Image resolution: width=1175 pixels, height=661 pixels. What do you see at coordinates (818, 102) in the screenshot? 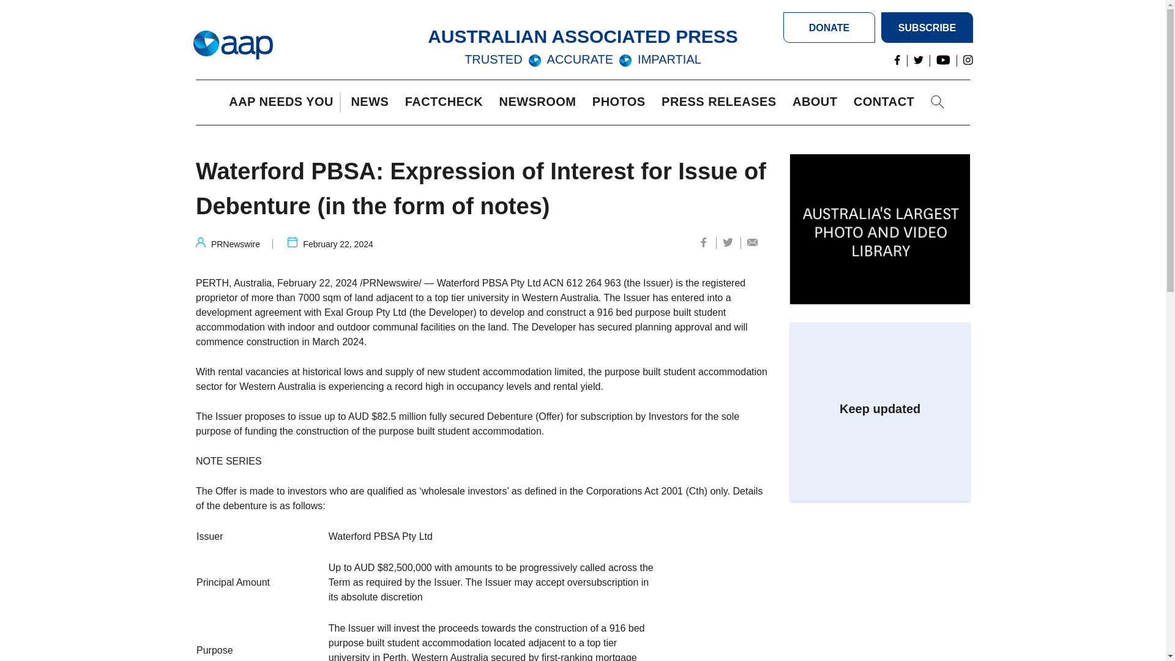
I see `ABOUT` at bounding box center [818, 102].